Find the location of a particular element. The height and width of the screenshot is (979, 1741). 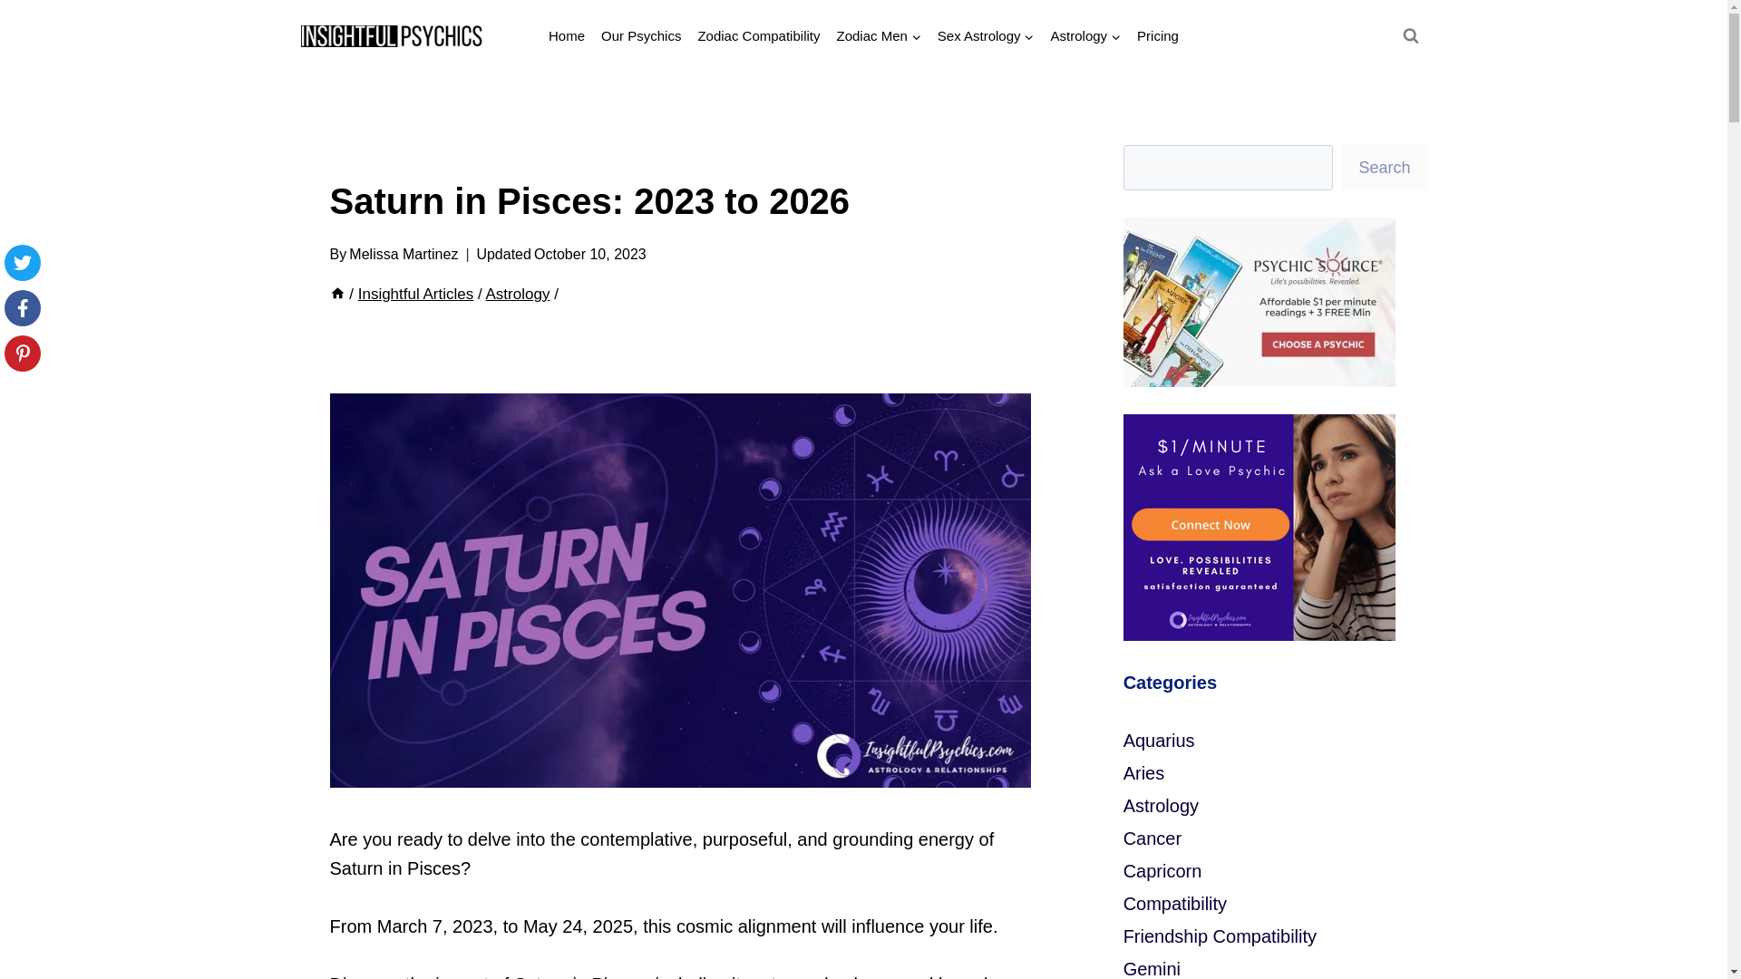

Sex Astrology is located at coordinates (987, 36).